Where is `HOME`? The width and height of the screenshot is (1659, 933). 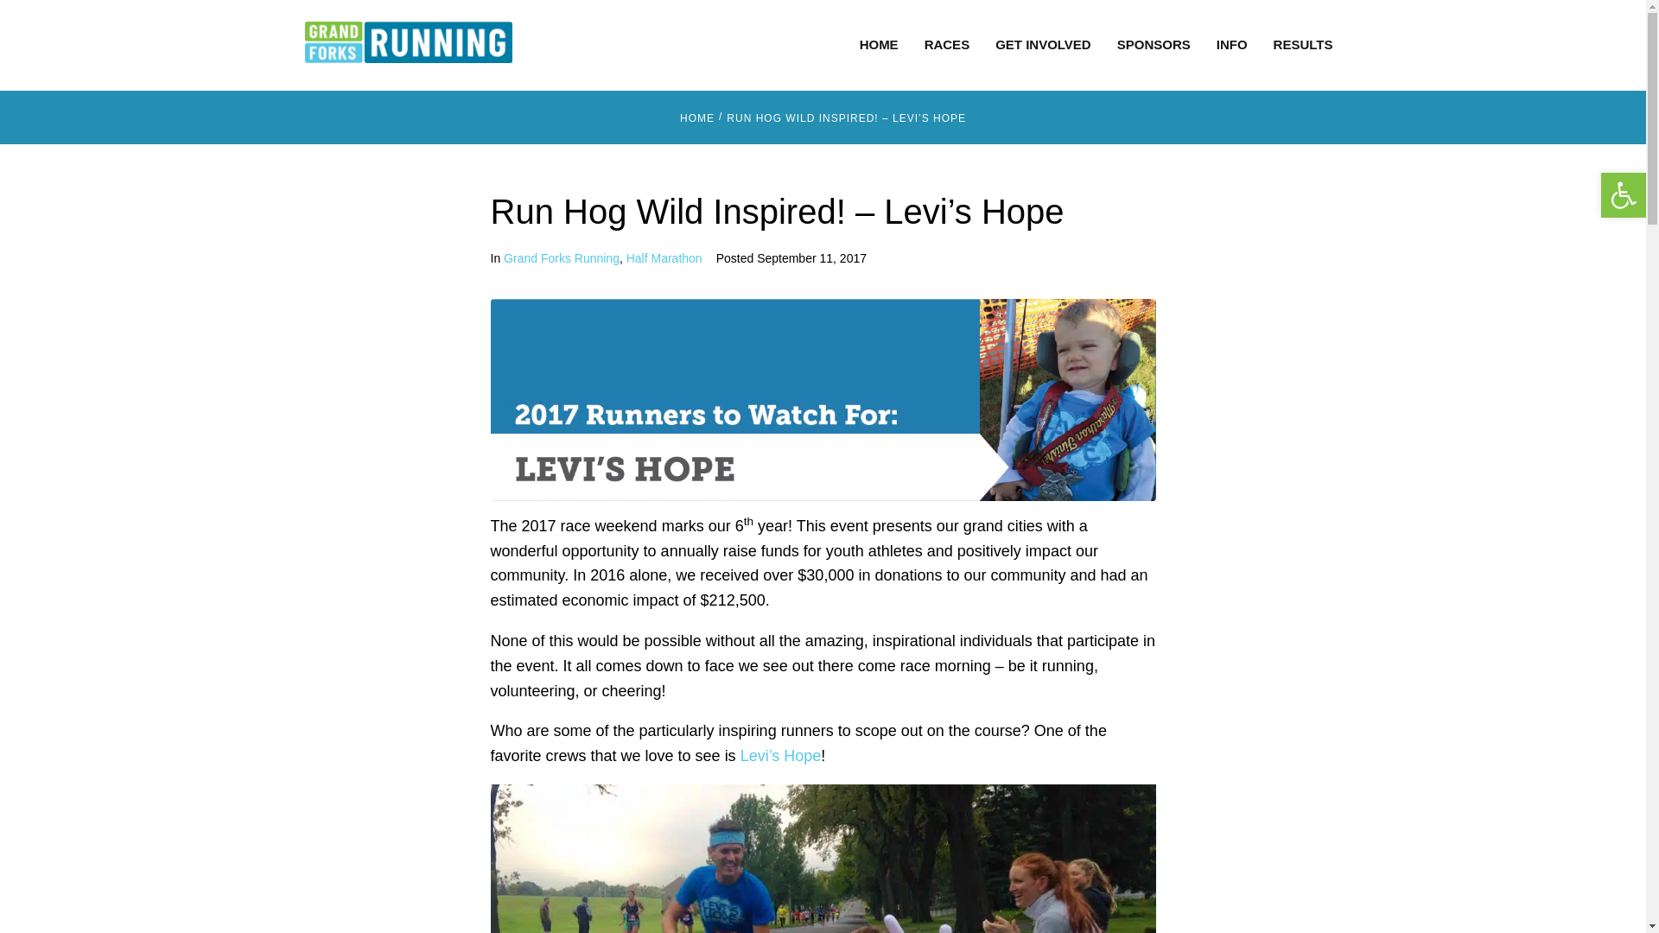 HOME is located at coordinates (879, 44).